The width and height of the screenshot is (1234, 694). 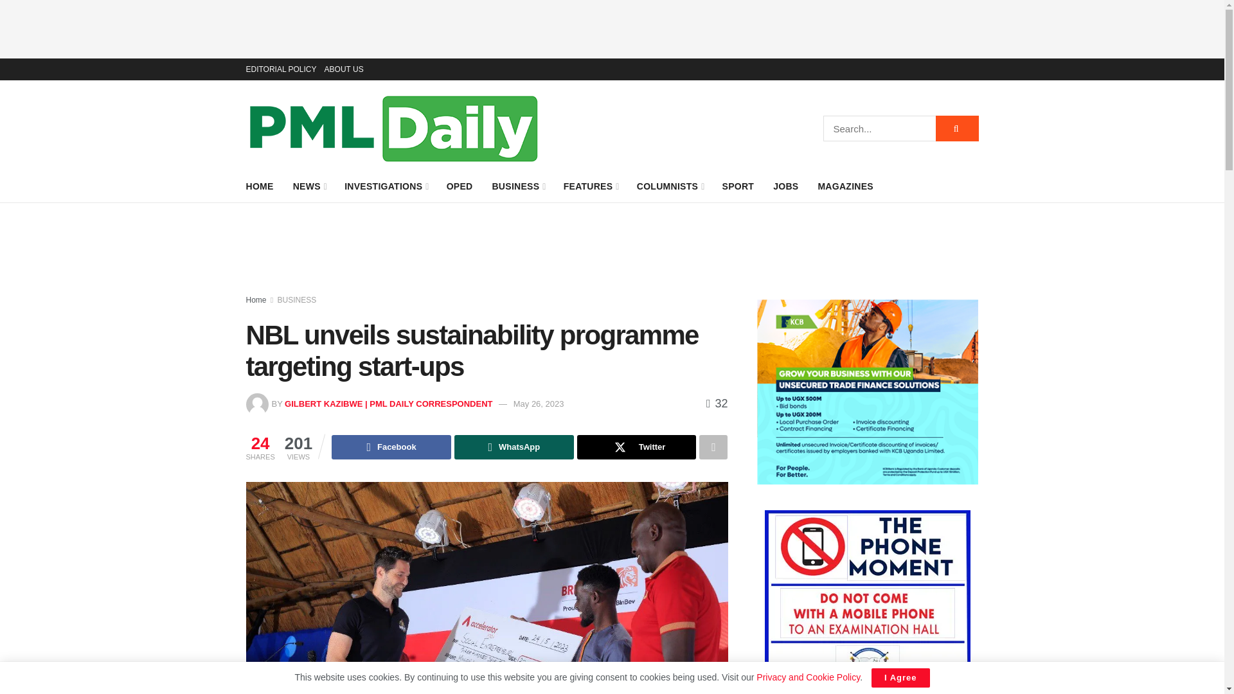 I want to click on NEWS, so click(x=309, y=186).